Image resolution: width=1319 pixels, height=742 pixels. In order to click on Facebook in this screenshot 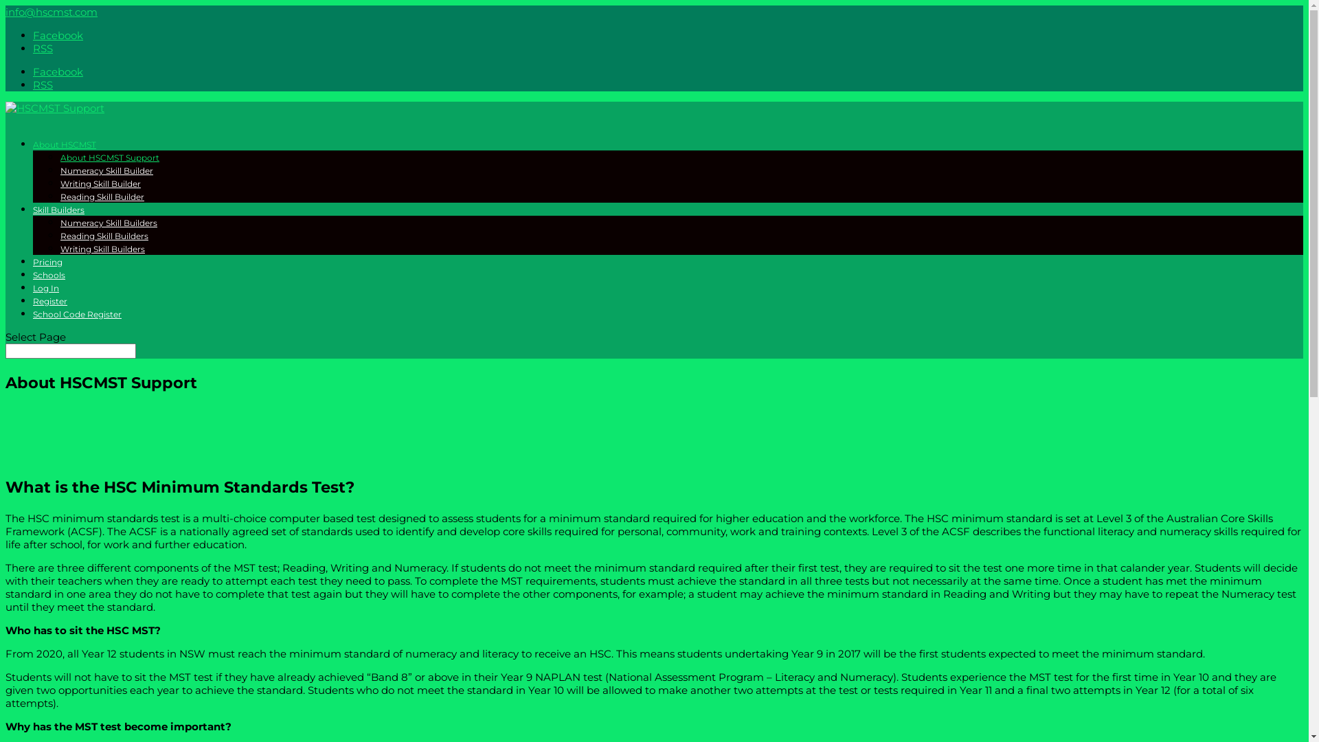, I will do `click(58, 71)`.